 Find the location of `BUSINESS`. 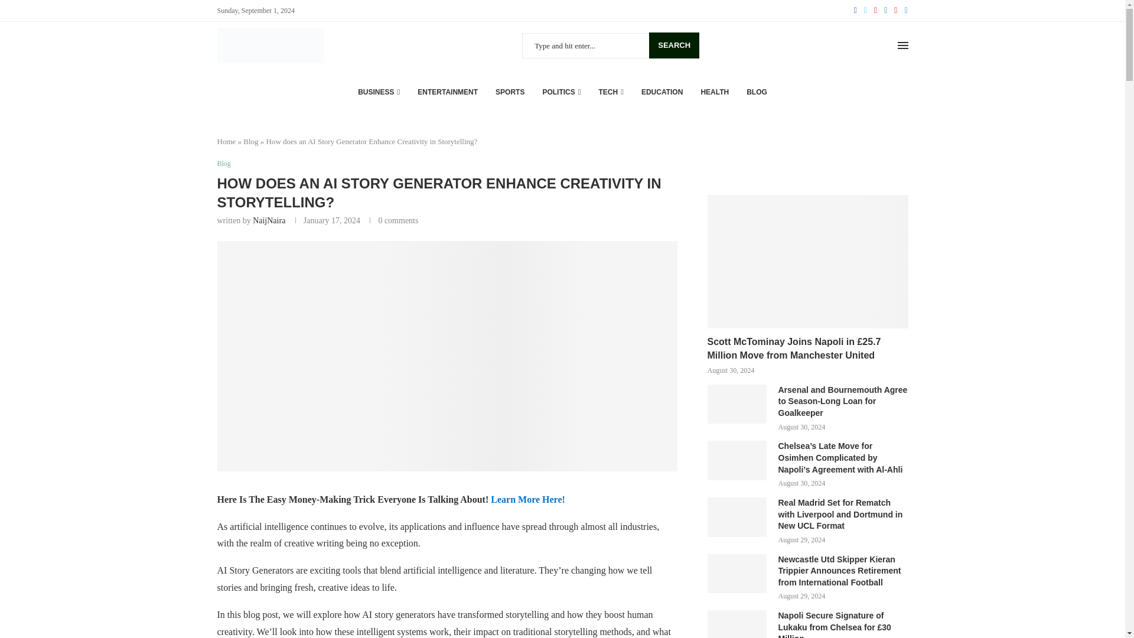

BUSINESS is located at coordinates (379, 92).